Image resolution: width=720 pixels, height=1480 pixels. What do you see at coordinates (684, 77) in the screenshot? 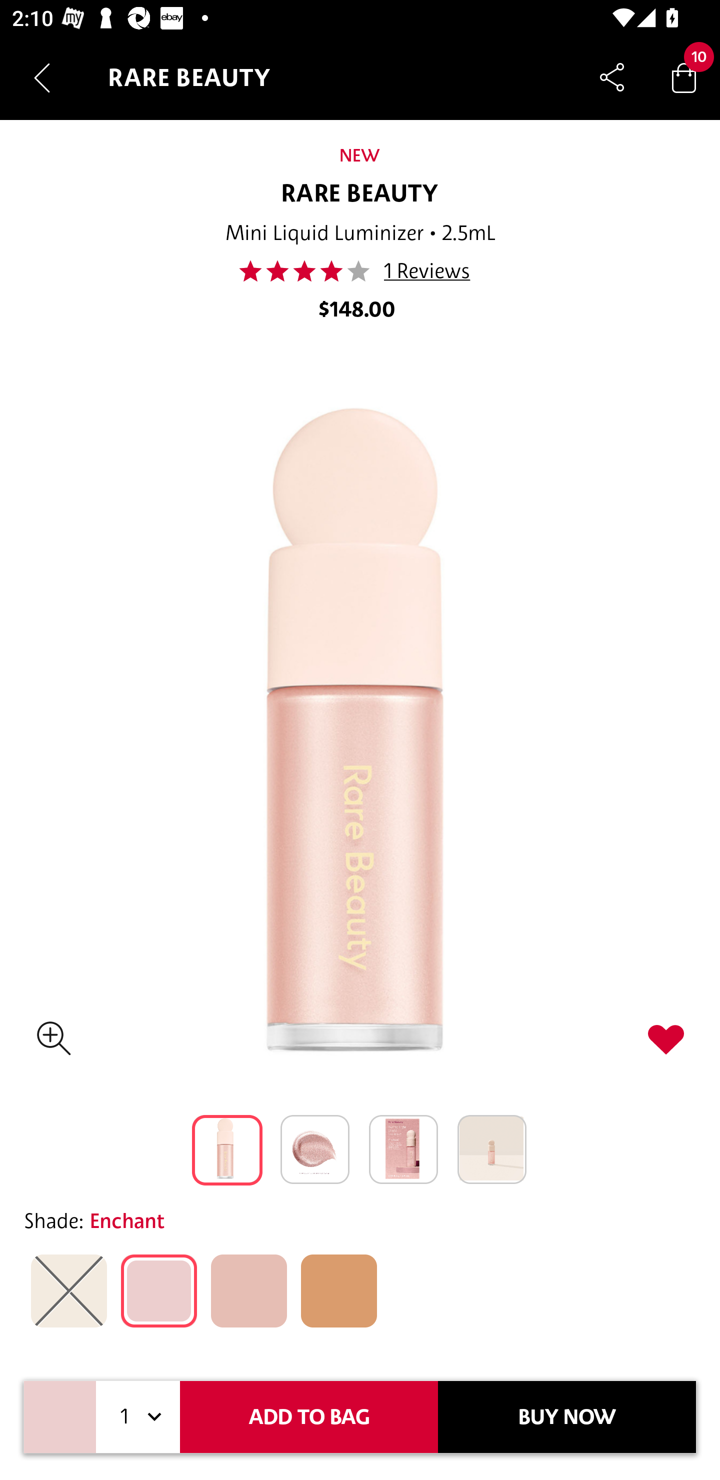
I see `Bag` at bounding box center [684, 77].